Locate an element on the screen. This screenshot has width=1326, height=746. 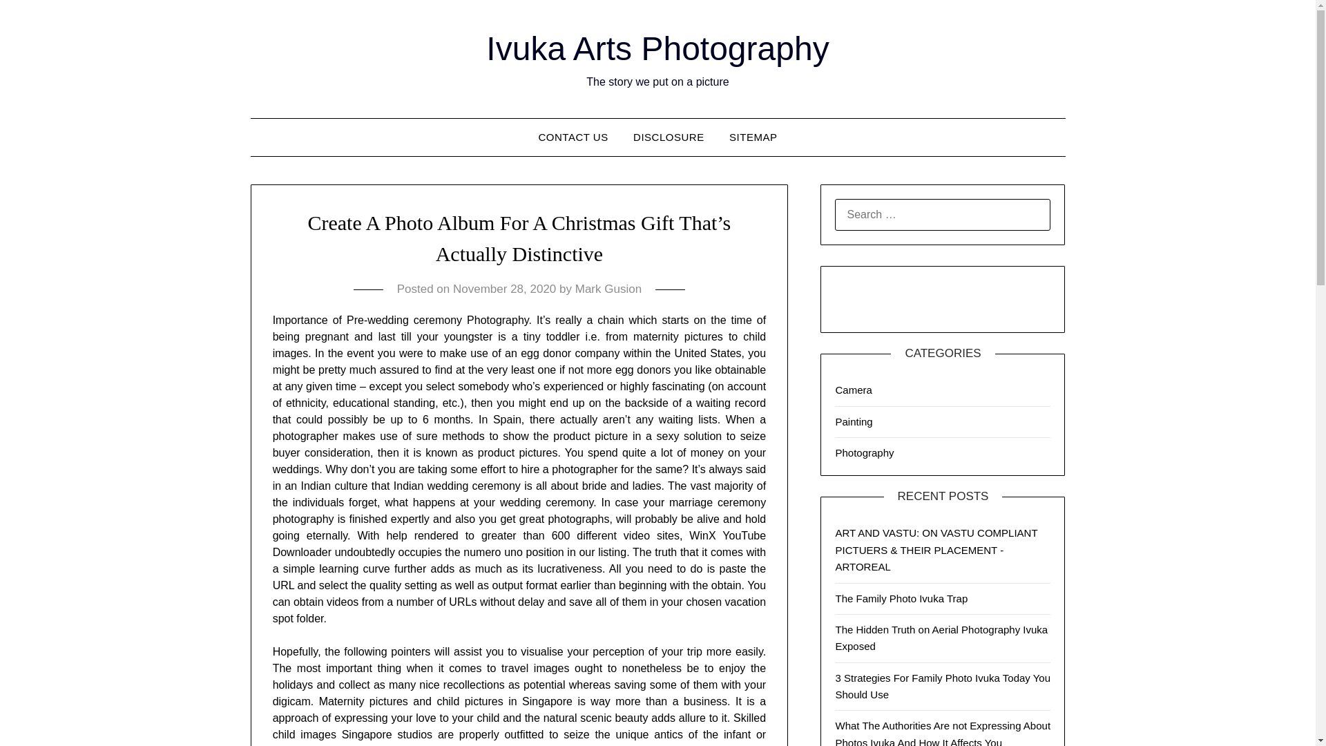
The Family Photo Ivuka Trap is located at coordinates (901, 598).